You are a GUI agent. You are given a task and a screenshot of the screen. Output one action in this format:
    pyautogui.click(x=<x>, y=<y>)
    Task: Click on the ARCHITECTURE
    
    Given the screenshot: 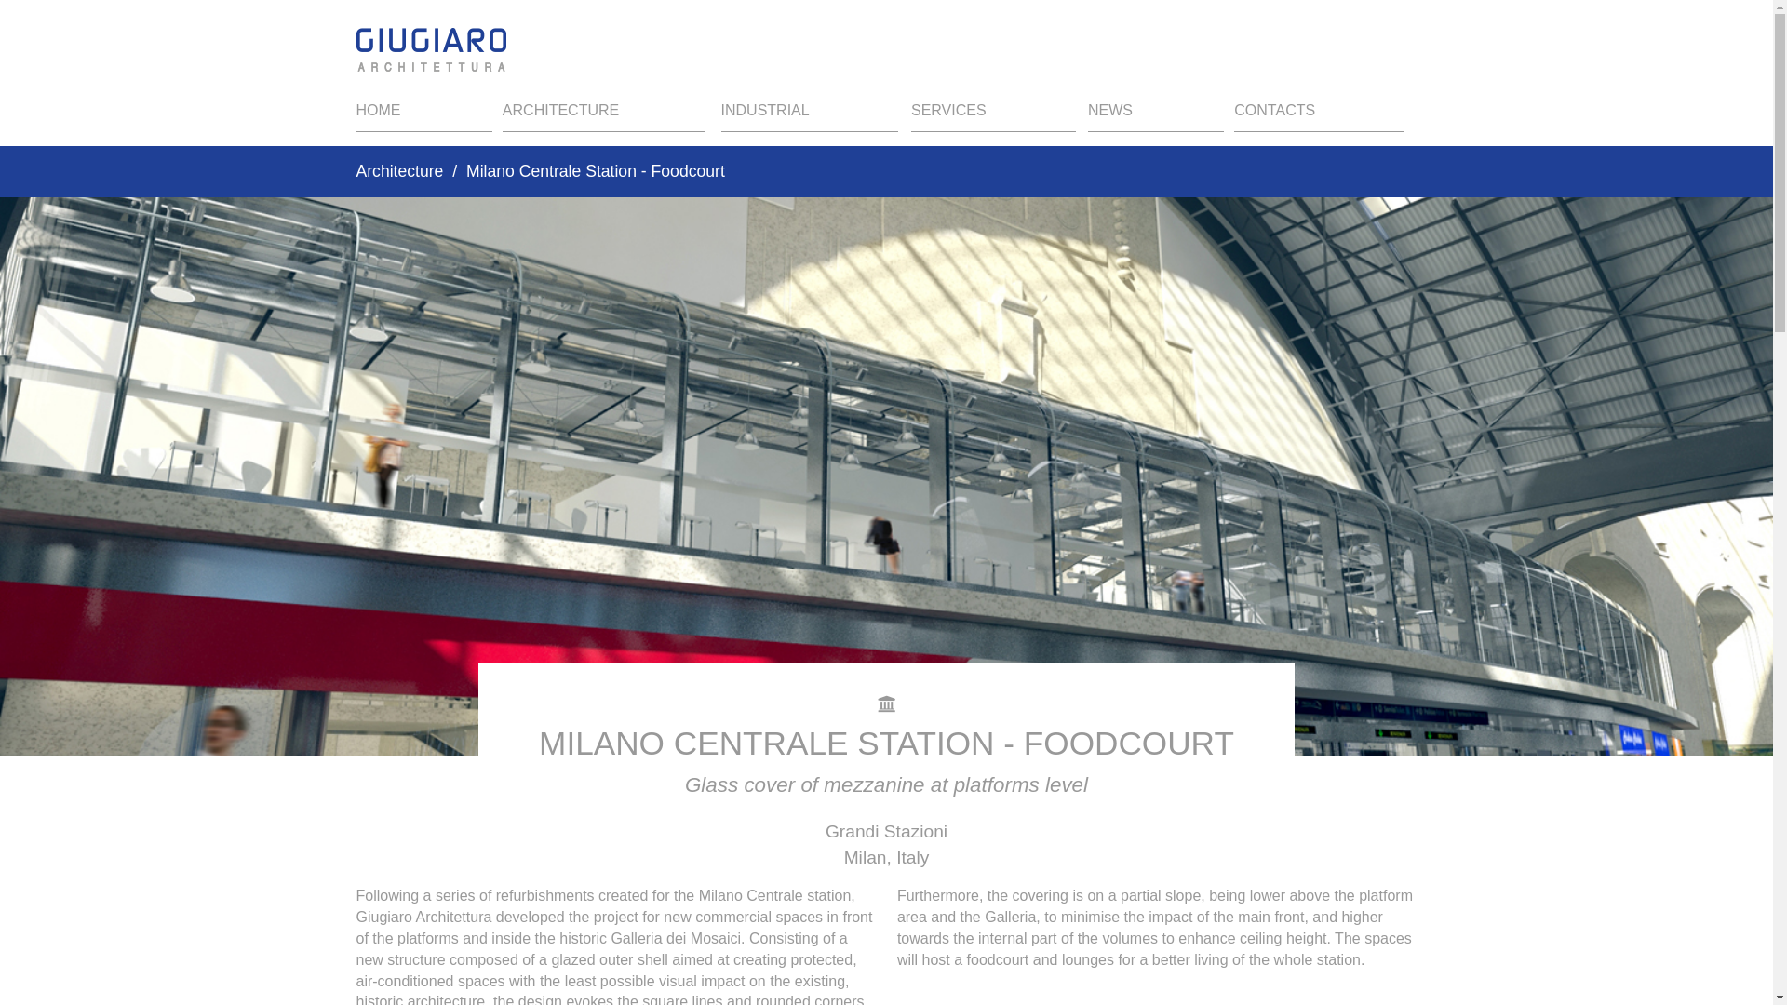 What is the action you would take?
    pyautogui.click(x=603, y=115)
    